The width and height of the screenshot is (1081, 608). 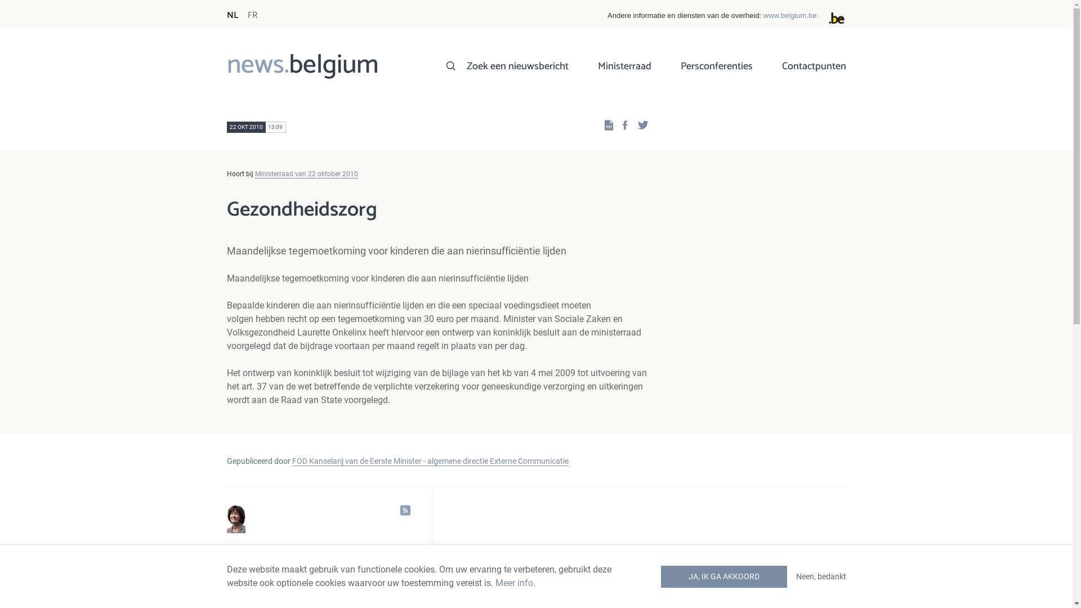 I want to click on Persconferenties, so click(x=716, y=71).